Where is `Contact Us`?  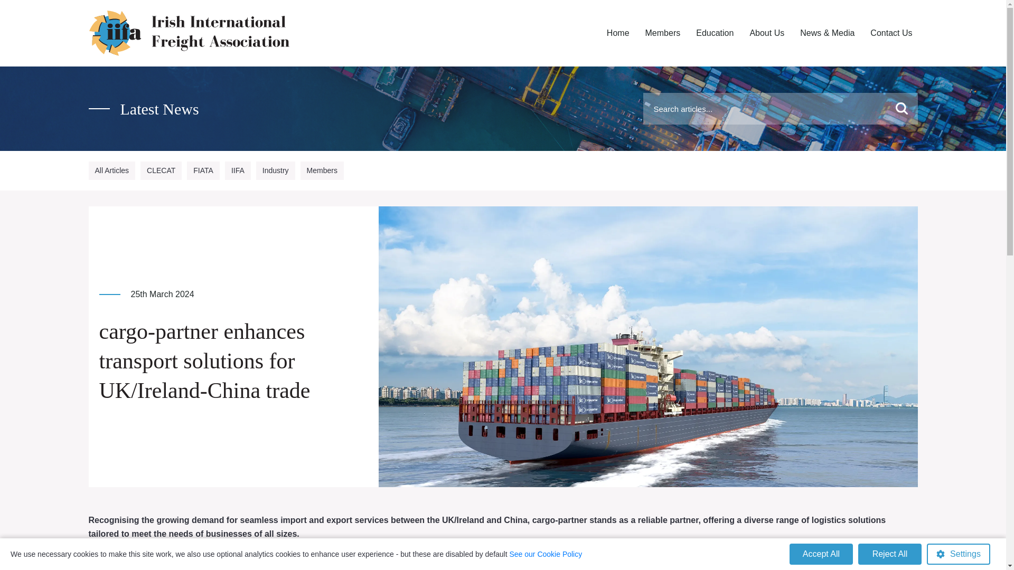
Contact Us is located at coordinates (891, 33).